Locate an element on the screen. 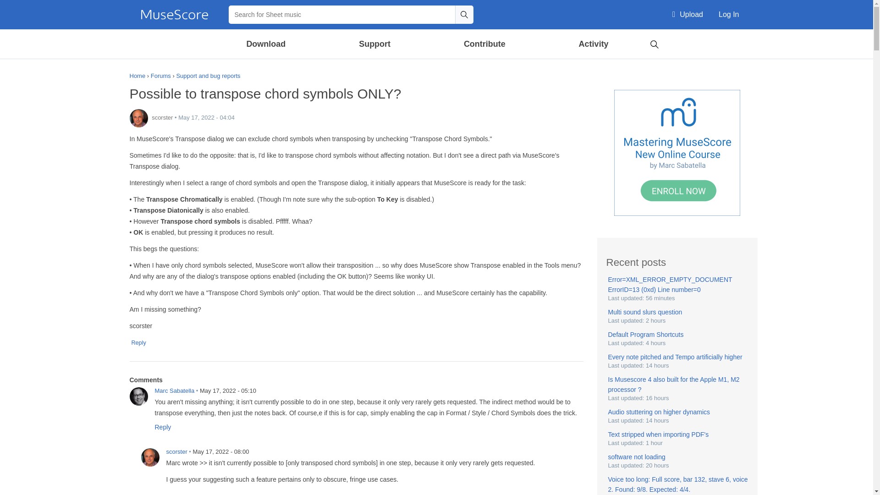 Image resolution: width=880 pixels, height=495 pixels. Support is located at coordinates (374, 44).